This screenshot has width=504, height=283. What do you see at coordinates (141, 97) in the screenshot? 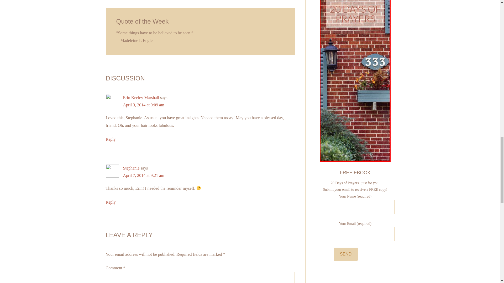
I see `Erin Keeley Marshall` at bounding box center [141, 97].